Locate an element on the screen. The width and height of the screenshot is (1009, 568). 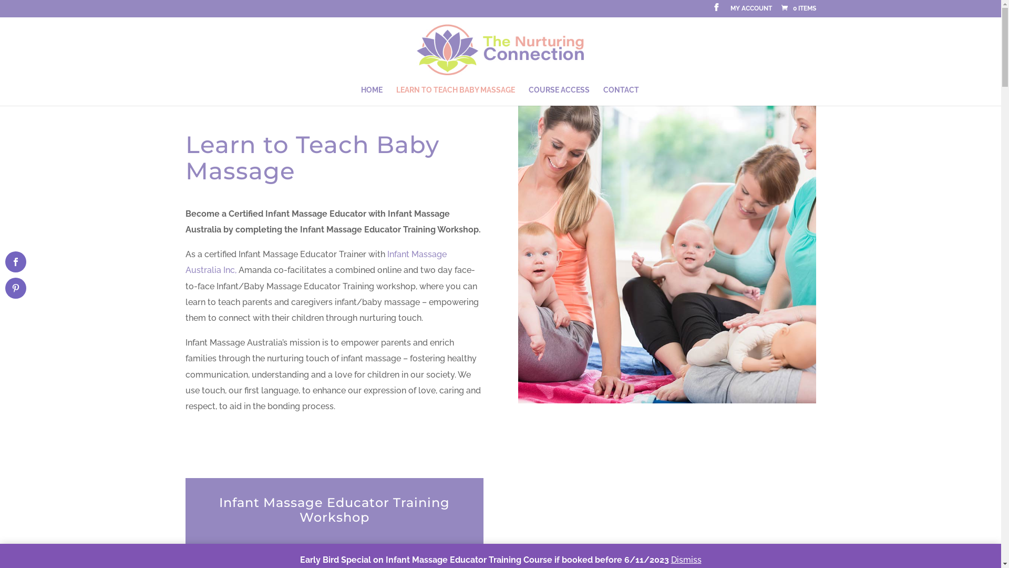
LEARN TO TEACH BABY MASSAGE is located at coordinates (455, 96).